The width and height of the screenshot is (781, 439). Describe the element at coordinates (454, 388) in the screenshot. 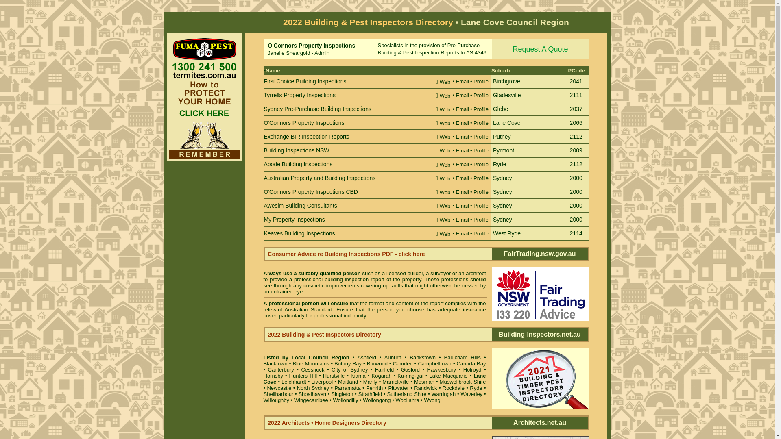

I see `Rockdale` at that location.